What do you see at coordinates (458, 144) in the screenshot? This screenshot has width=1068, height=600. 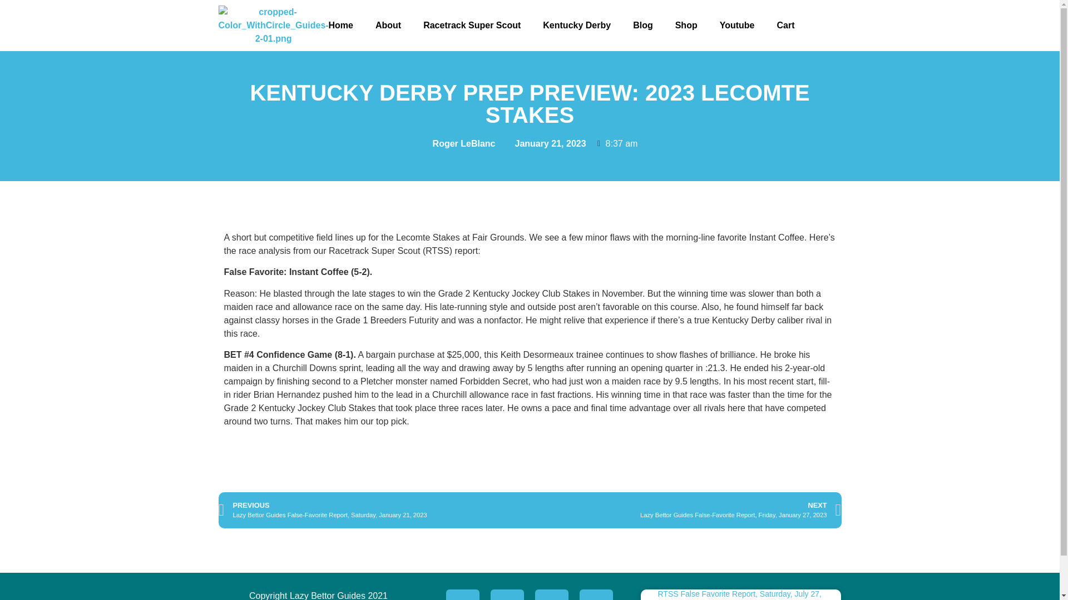 I see `Roger LeBlanc` at bounding box center [458, 144].